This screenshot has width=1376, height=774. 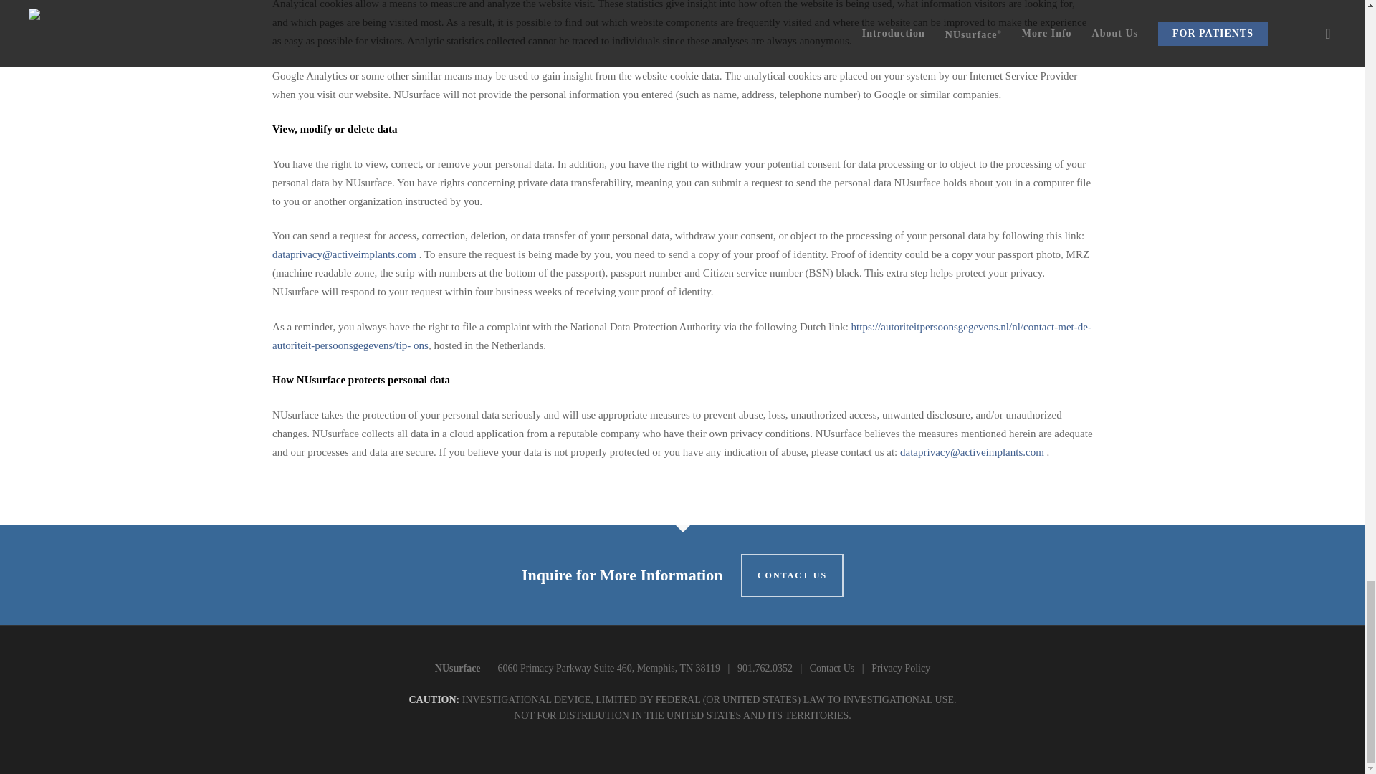 I want to click on CONTACT US, so click(x=792, y=575).